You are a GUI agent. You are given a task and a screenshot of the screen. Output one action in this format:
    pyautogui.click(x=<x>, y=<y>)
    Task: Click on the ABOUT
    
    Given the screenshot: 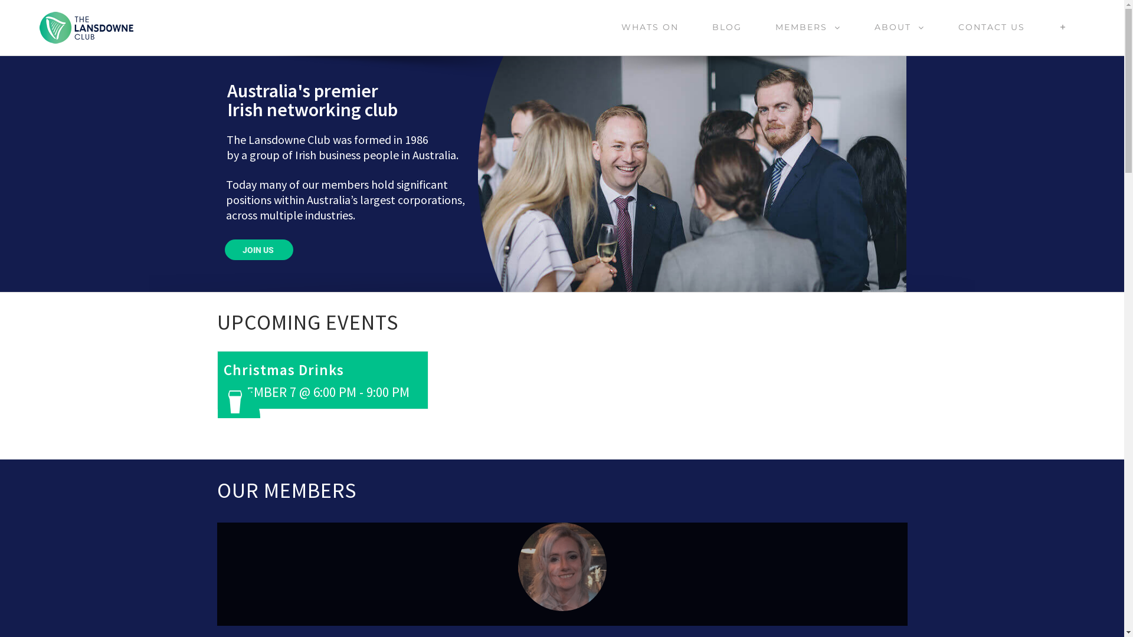 What is the action you would take?
    pyautogui.click(x=899, y=27)
    